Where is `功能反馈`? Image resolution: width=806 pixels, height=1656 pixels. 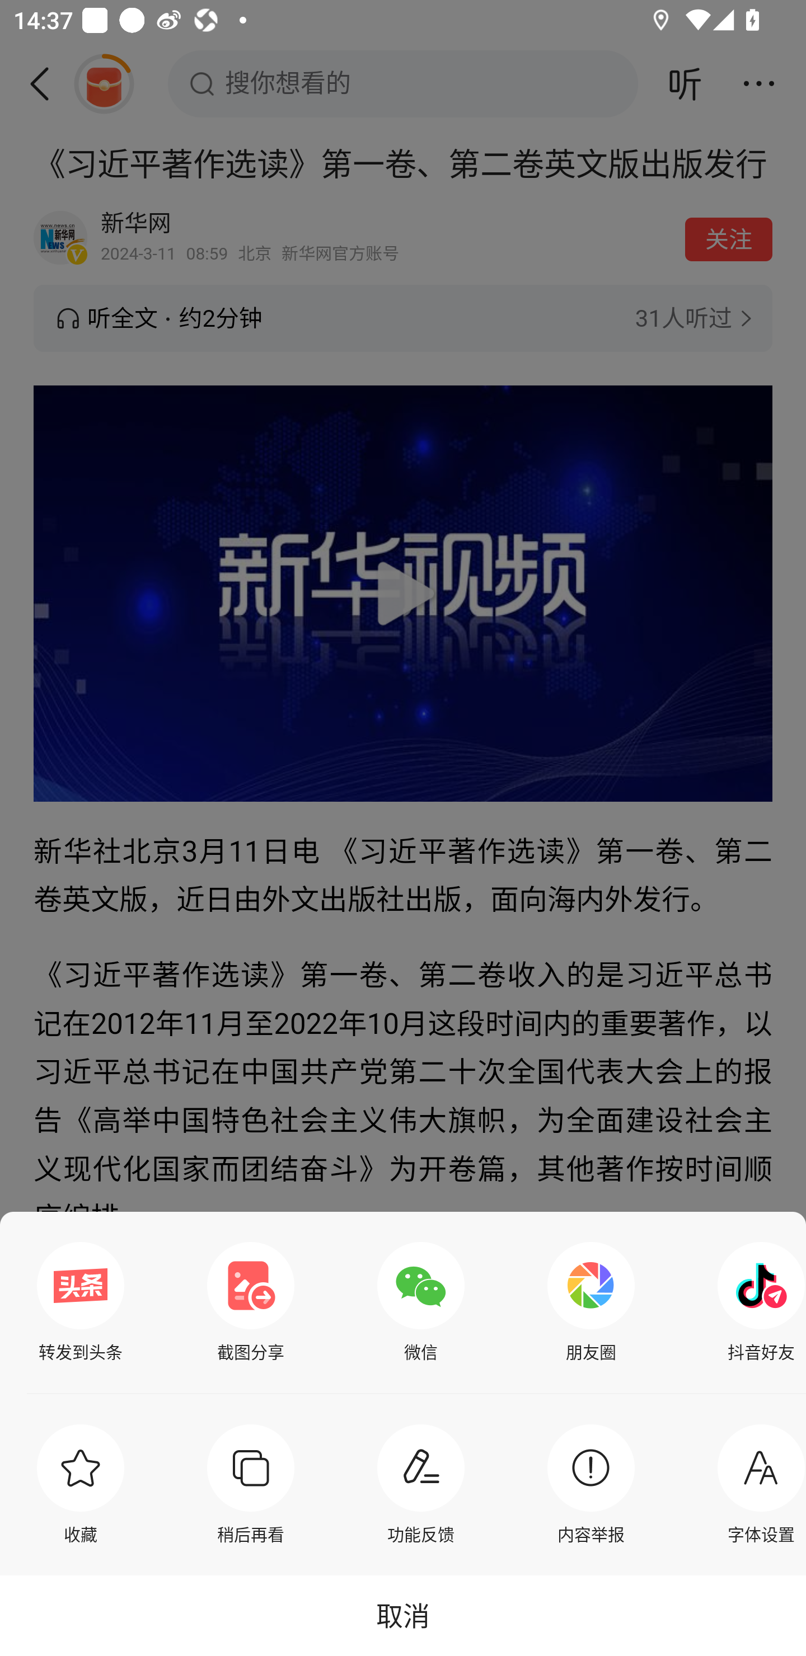
功能反馈 is located at coordinates (421, 1484).